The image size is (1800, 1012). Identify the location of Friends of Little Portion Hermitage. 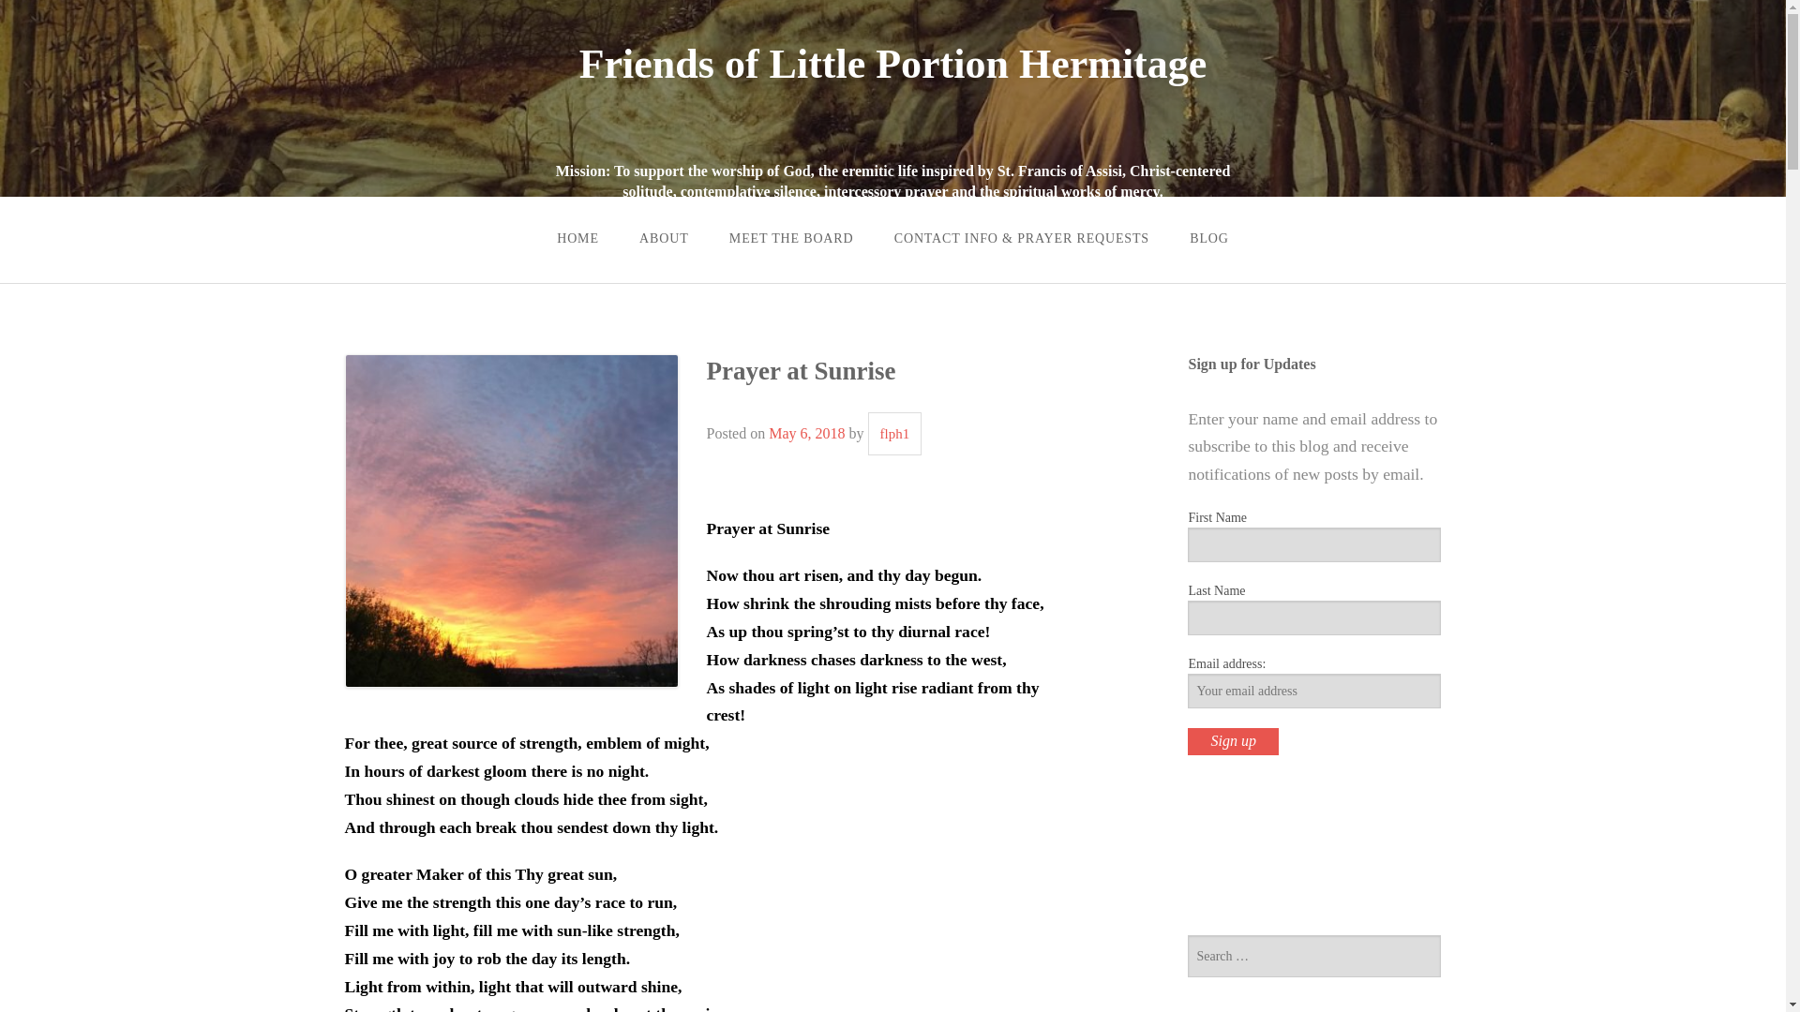
(893, 64).